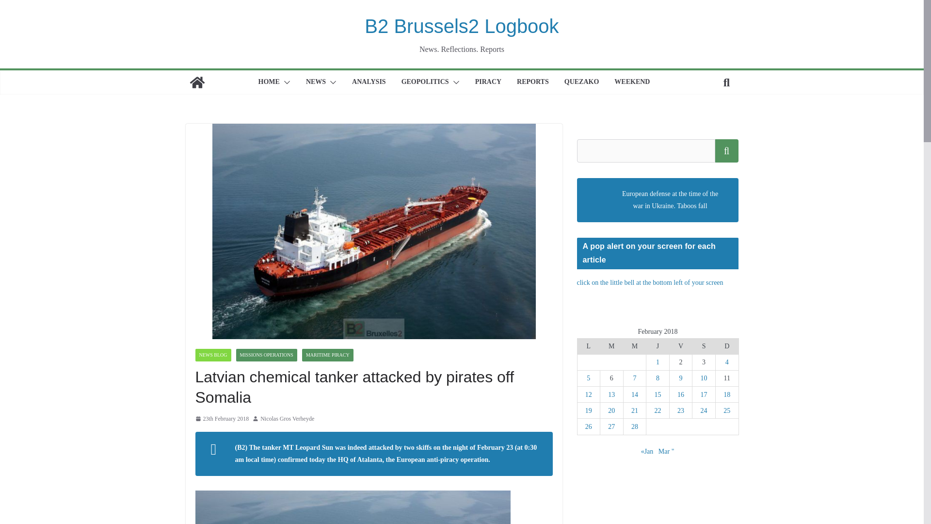  I want to click on B2 Brussels2 Logbook, so click(197, 82).